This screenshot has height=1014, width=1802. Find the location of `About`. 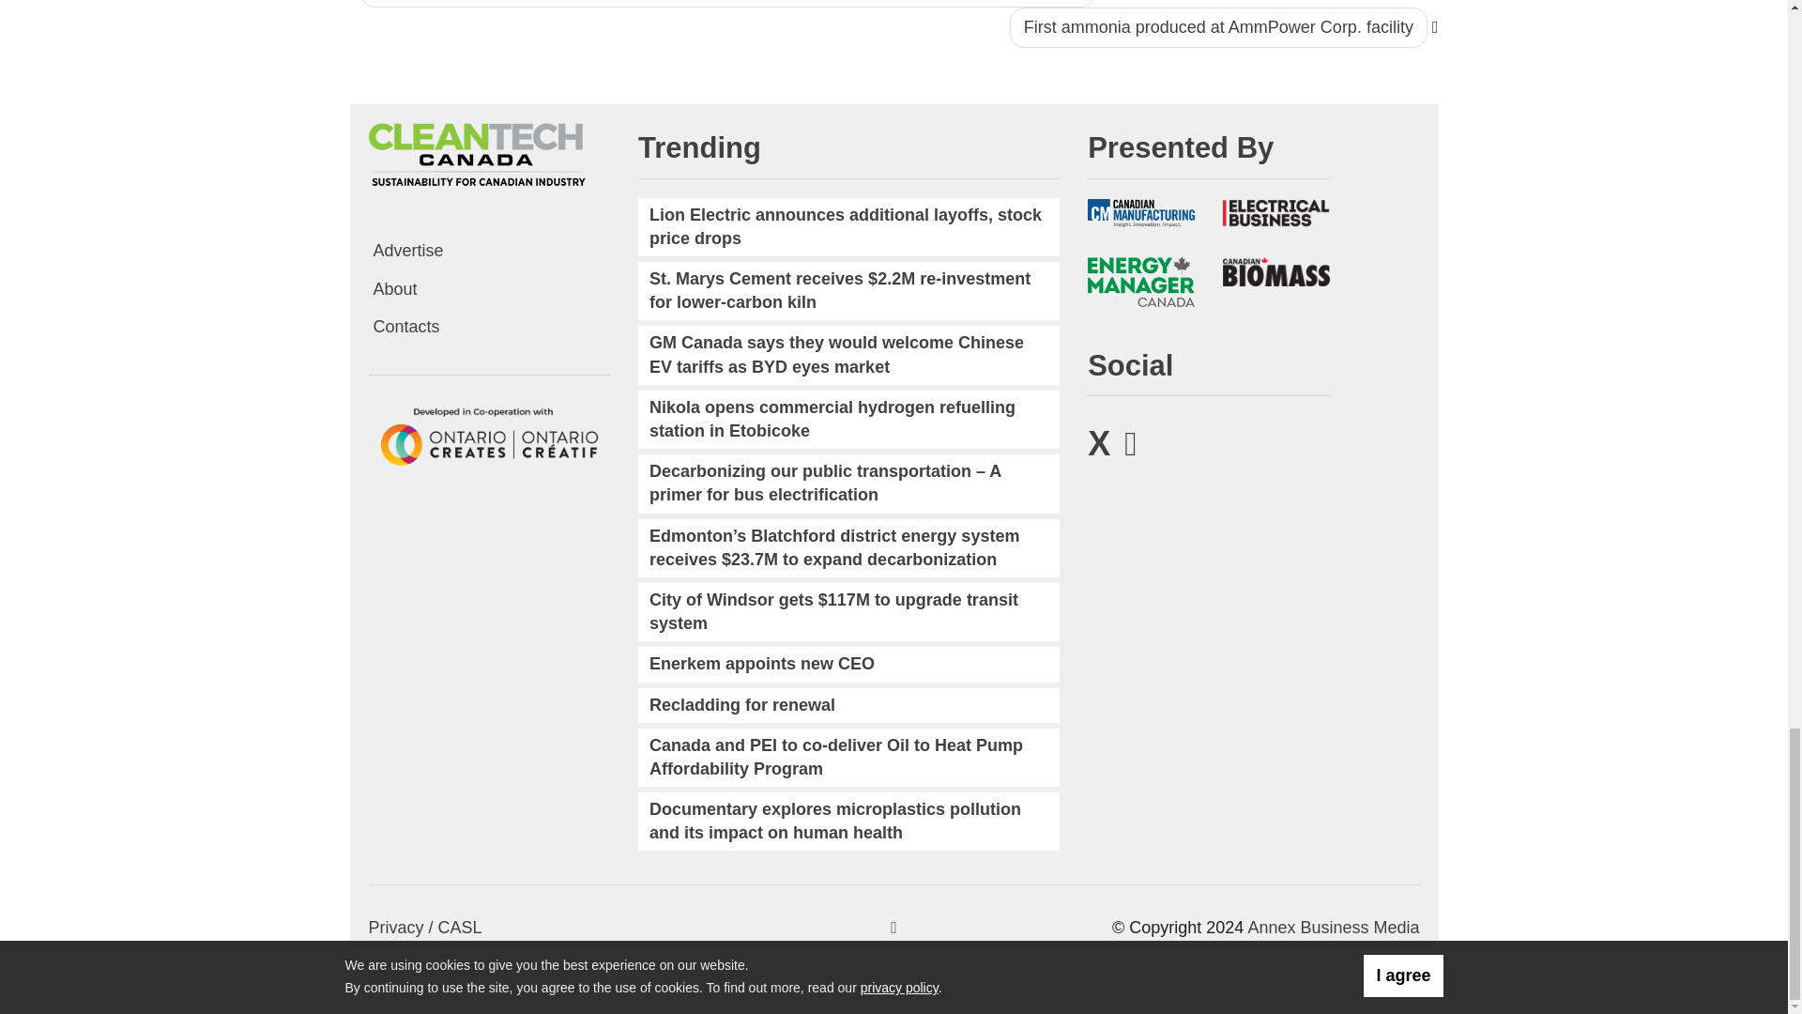

About is located at coordinates (488, 289).